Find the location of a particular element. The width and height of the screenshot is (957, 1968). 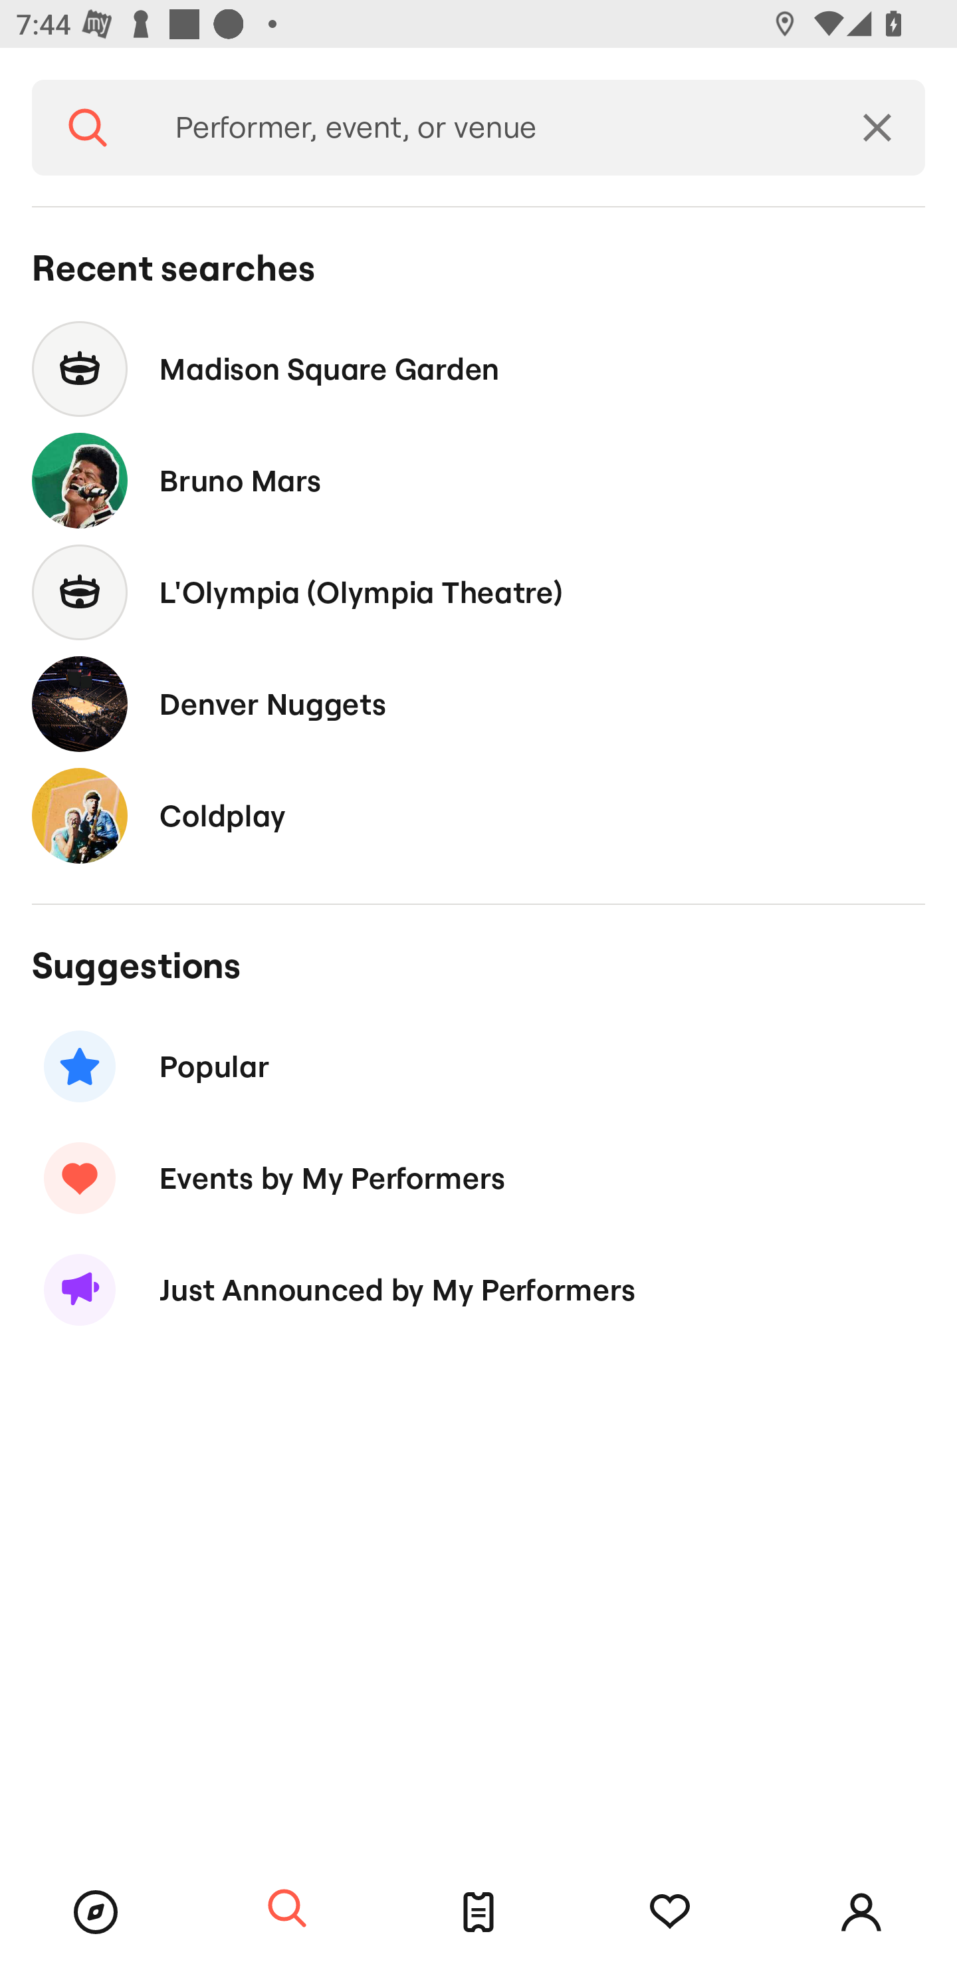

Tracking is located at coordinates (670, 1912).